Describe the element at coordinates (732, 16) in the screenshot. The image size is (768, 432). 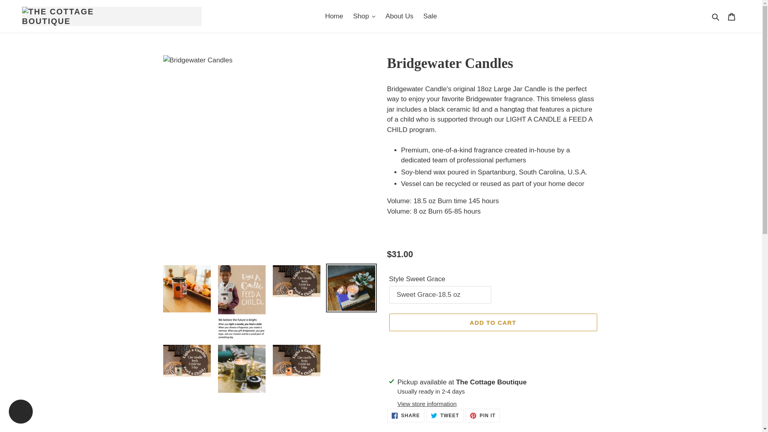
I see `Cart` at that location.